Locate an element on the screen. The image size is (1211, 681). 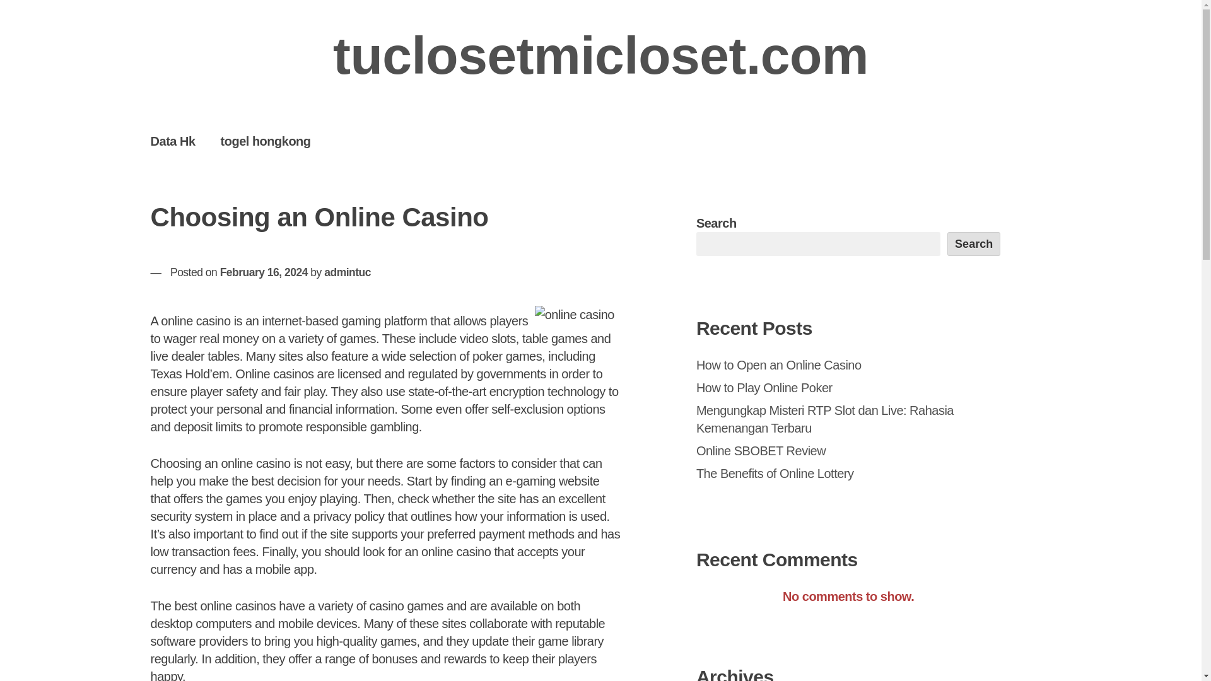
February 16, 2024 is located at coordinates (264, 272).